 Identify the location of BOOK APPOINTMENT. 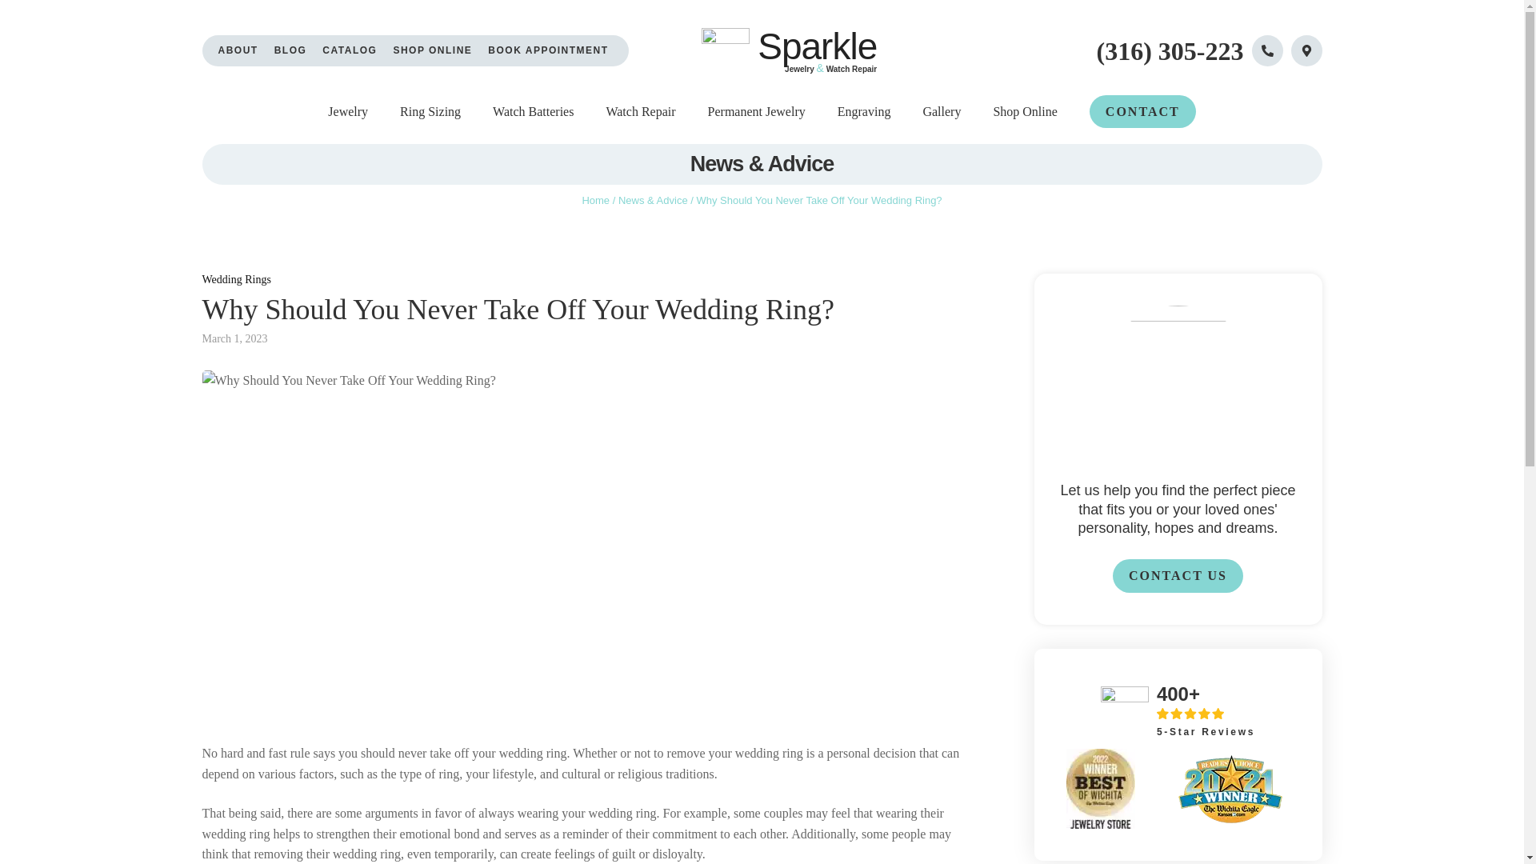
(548, 51).